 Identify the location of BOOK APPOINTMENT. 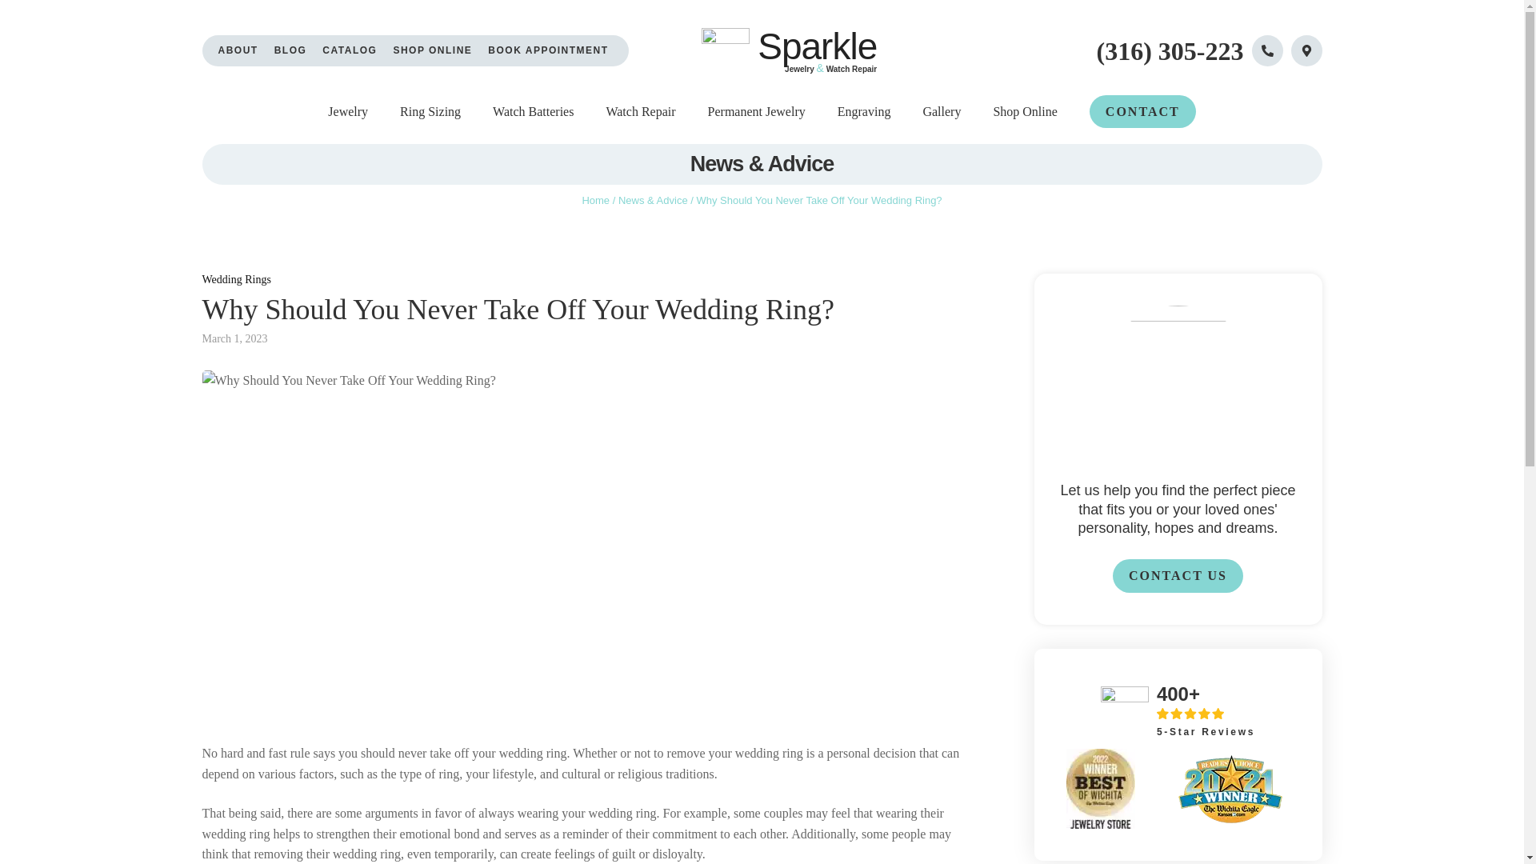
(548, 51).